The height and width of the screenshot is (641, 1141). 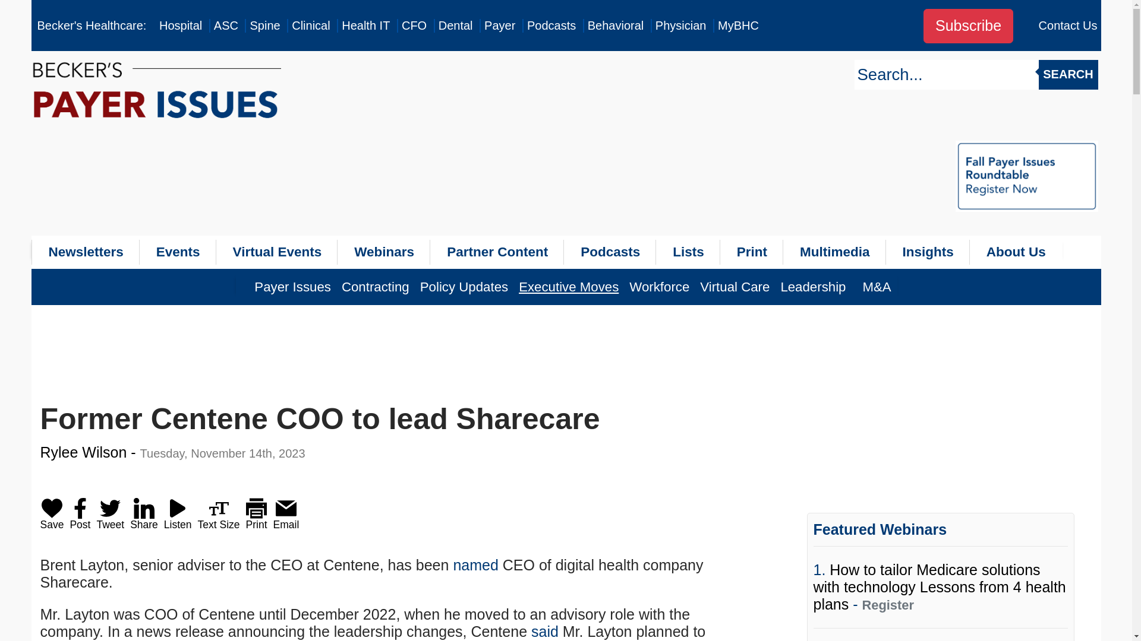 What do you see at coordinates (967, 26) in the screenshot?
I see `Subscribe` at bounding box center [967, 26].